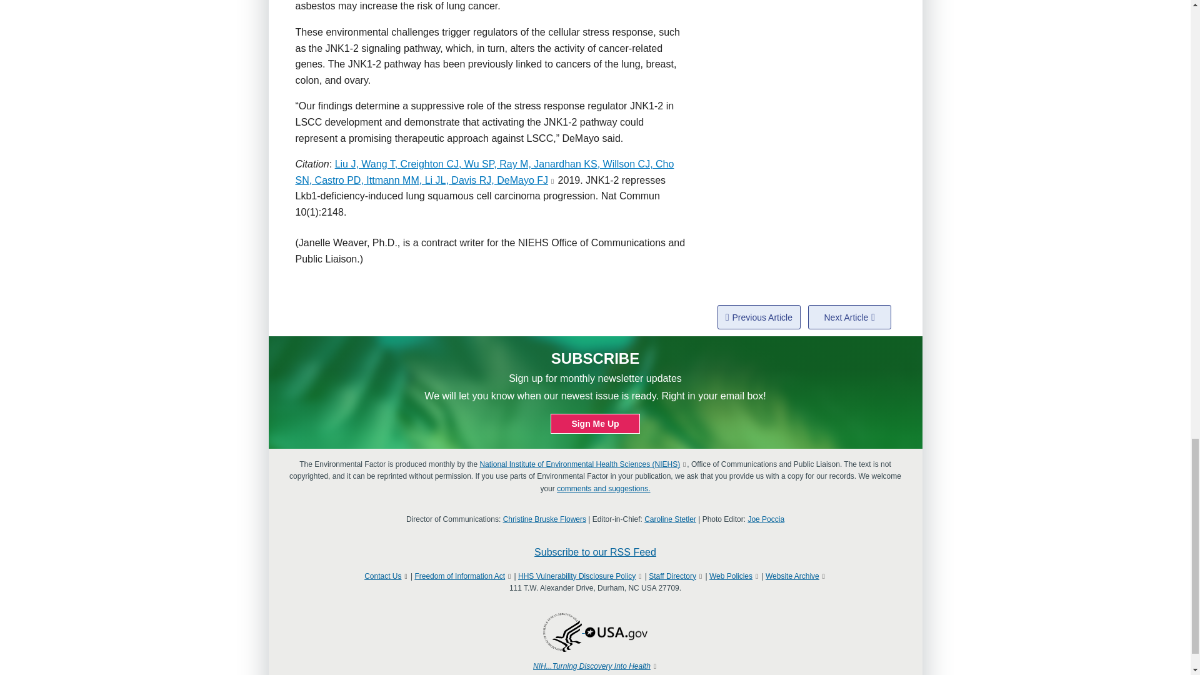 The image size is (1200, 675). What do you see at coordinates (459, 576) in the screenshot?
I see `Freedom of Information Act` at bounding box center [459, 576].